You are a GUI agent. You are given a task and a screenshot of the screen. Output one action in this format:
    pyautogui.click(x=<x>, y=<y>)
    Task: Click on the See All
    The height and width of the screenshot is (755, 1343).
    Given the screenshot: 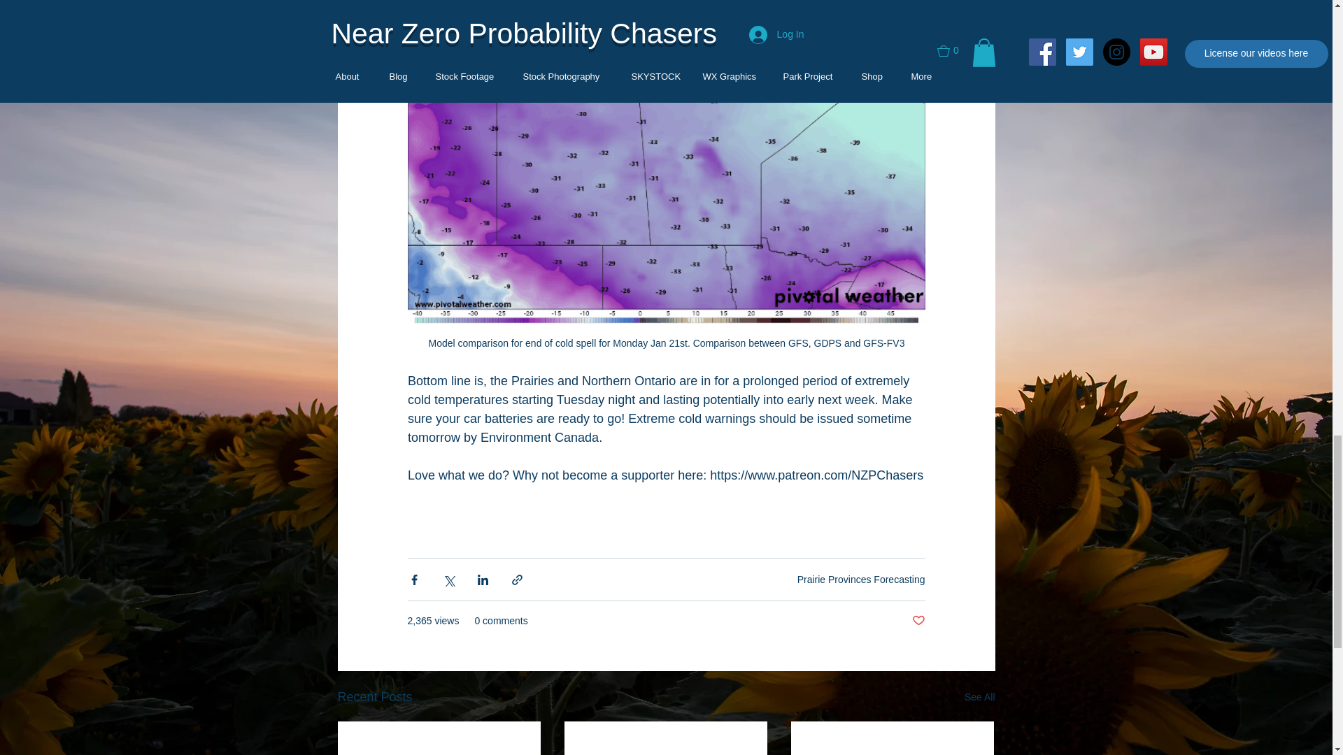 What is the action you would take?
    pyautogui.click(x=979, y=696)
    